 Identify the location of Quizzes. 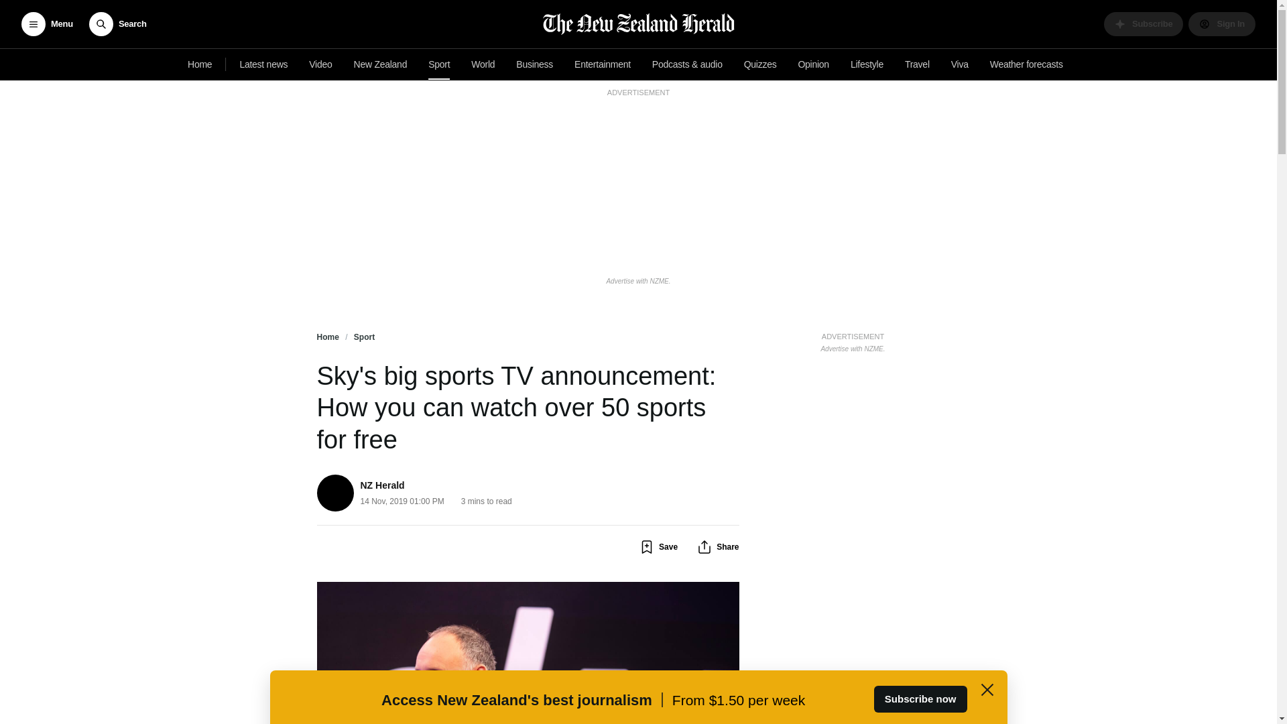
(760, 64).